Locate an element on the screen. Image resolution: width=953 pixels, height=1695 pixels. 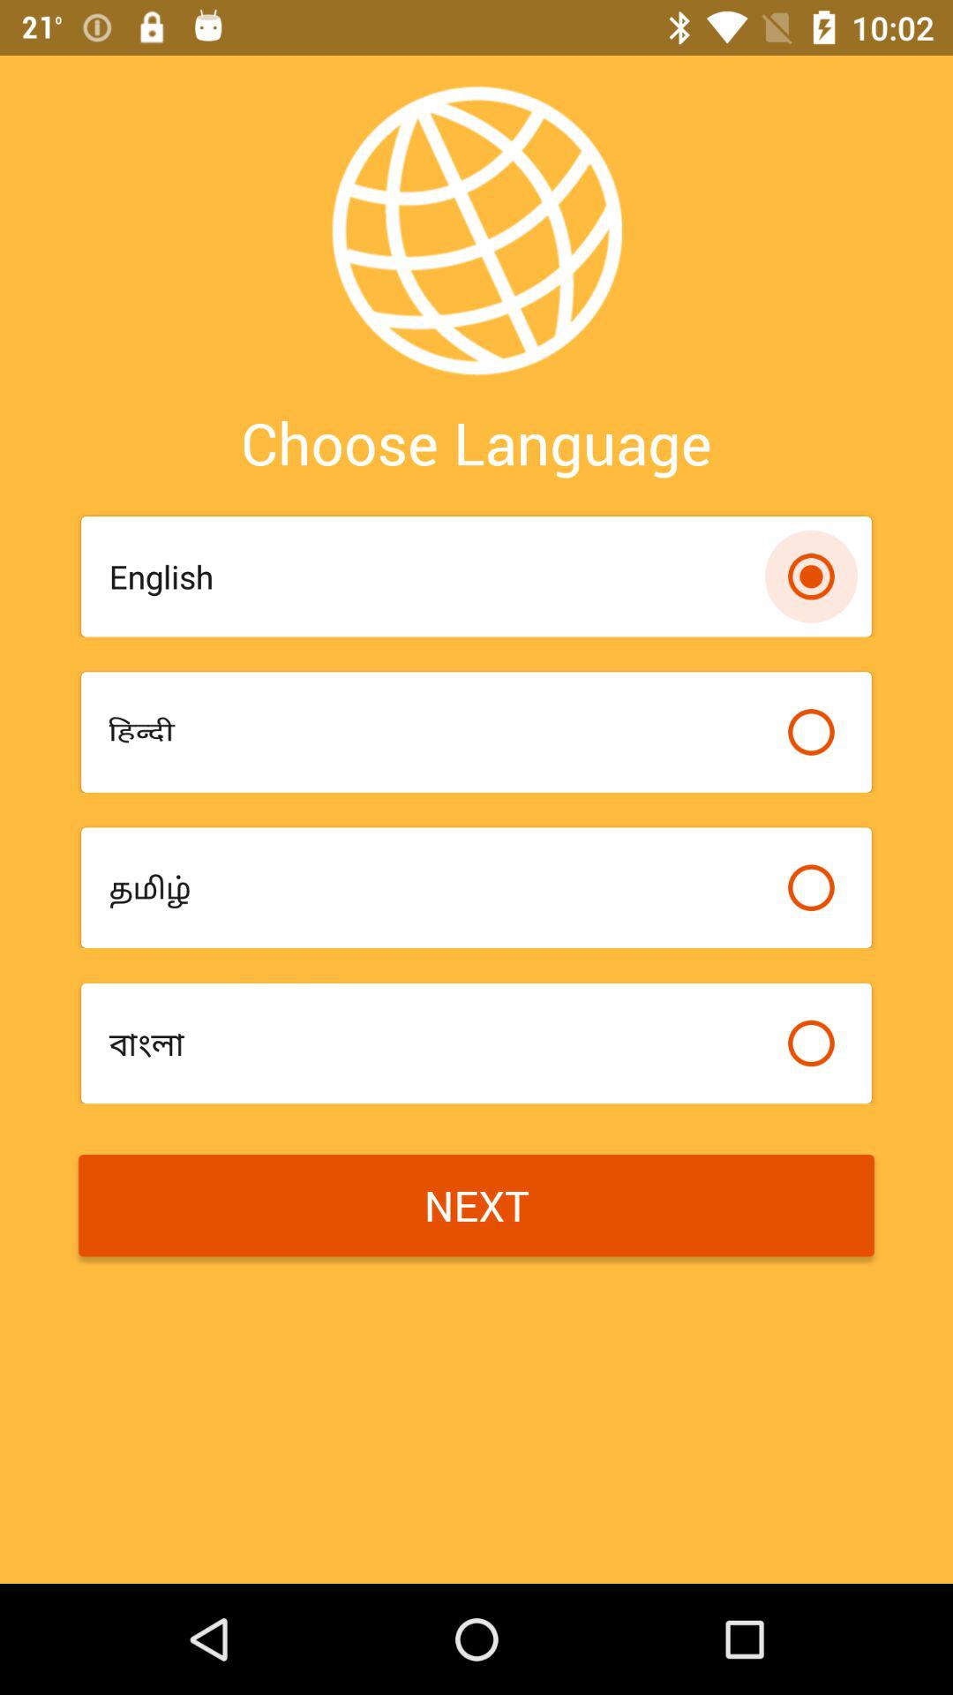
jump to english icon is located at coordinates (439, 576).